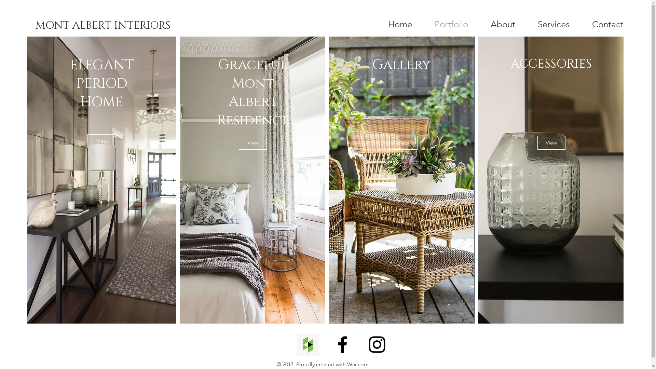  What do you see at coordinates (607, 25) in the screenshot?
I see `Contact` at bounding box center [607, 25].